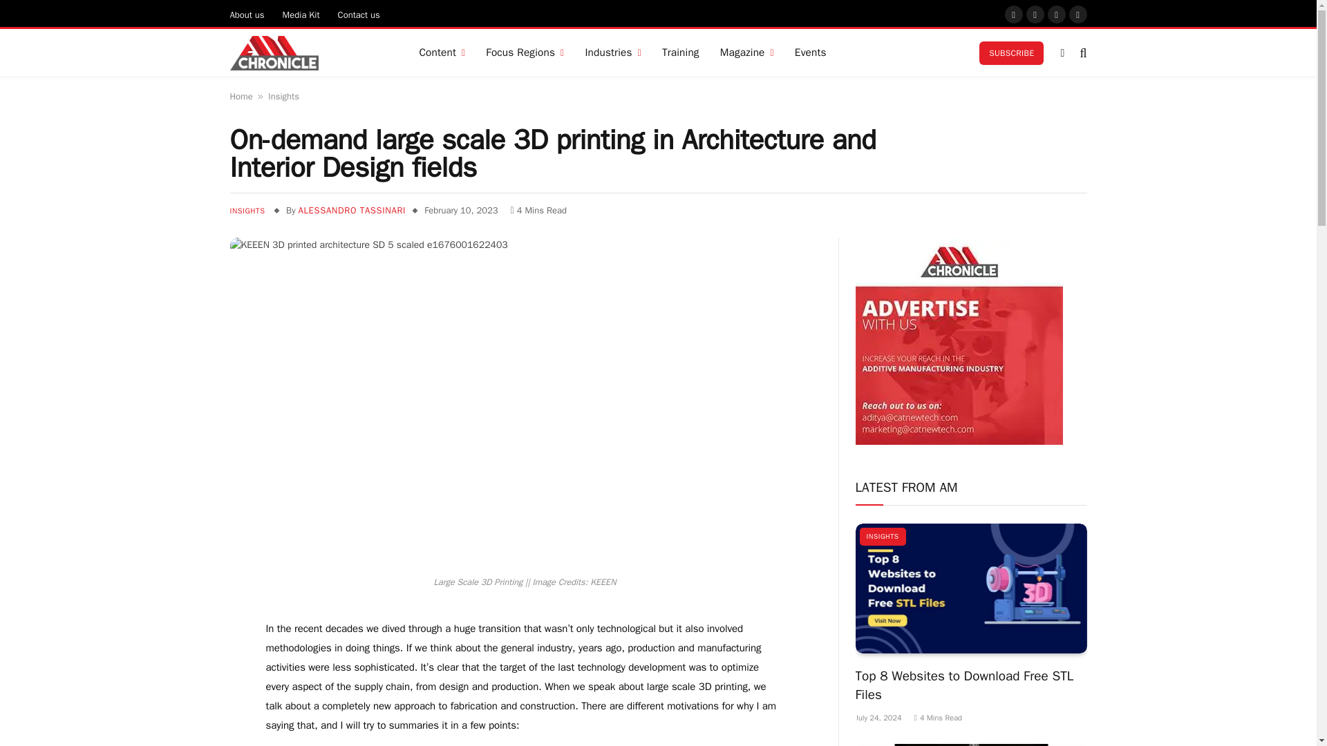 The height and width of the screenshot is (746, 1327). Describe the element at coordinates (1035, 14) in the screenshot. I see `Instagram` at that location.